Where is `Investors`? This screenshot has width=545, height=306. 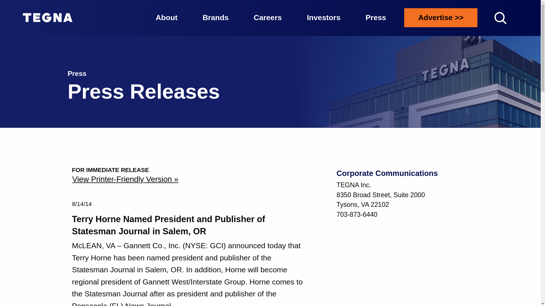
Investors is located at coordinates (324, 18).